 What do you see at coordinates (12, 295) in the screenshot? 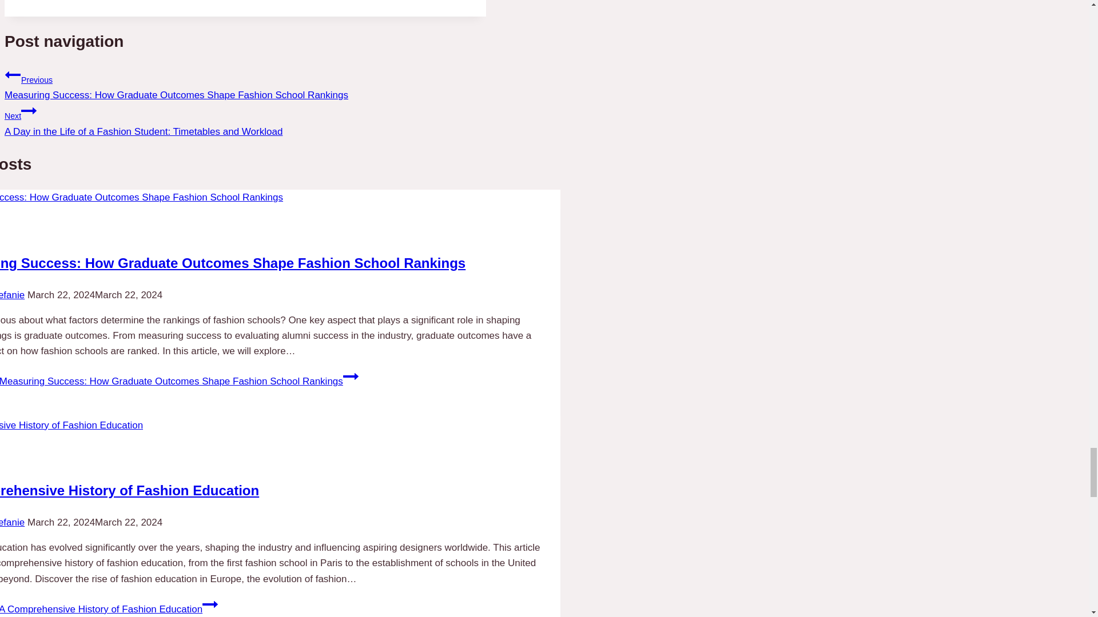
I see `yasminstefanie` at bounding box center [12, 295].